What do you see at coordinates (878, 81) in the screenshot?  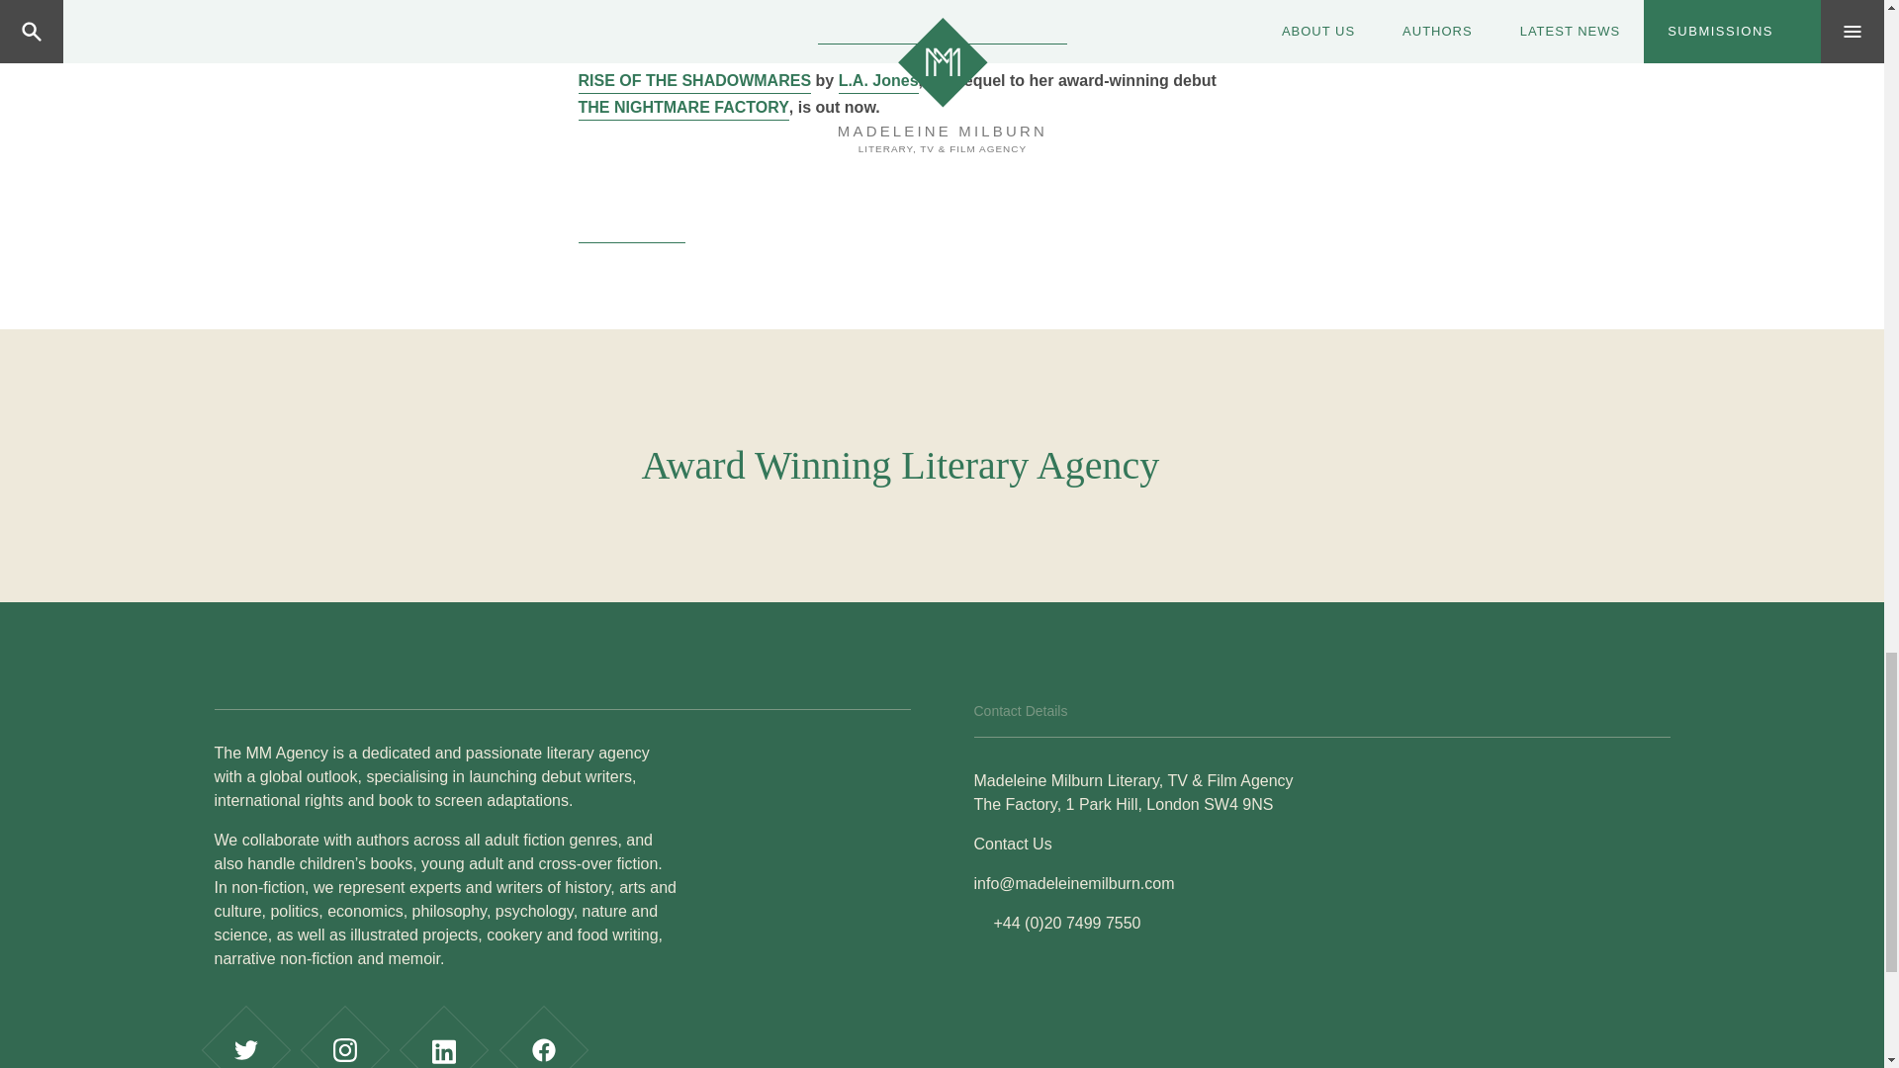 I see `L.A. Jones` at bounding box center [878, 81].